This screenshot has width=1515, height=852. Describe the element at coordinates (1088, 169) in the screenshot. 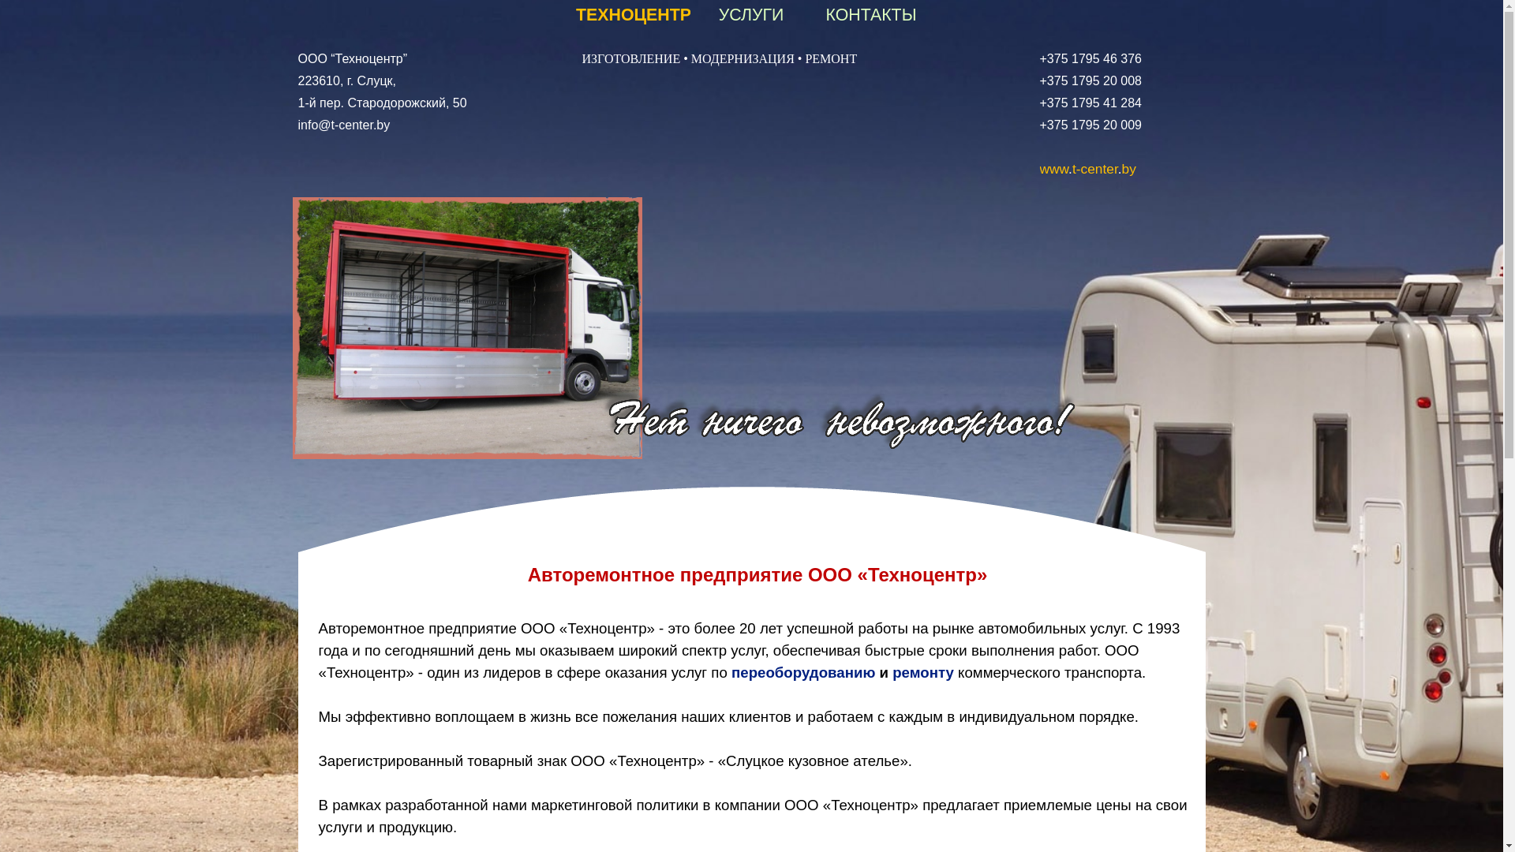

I see `www.t-center.by` at that location.